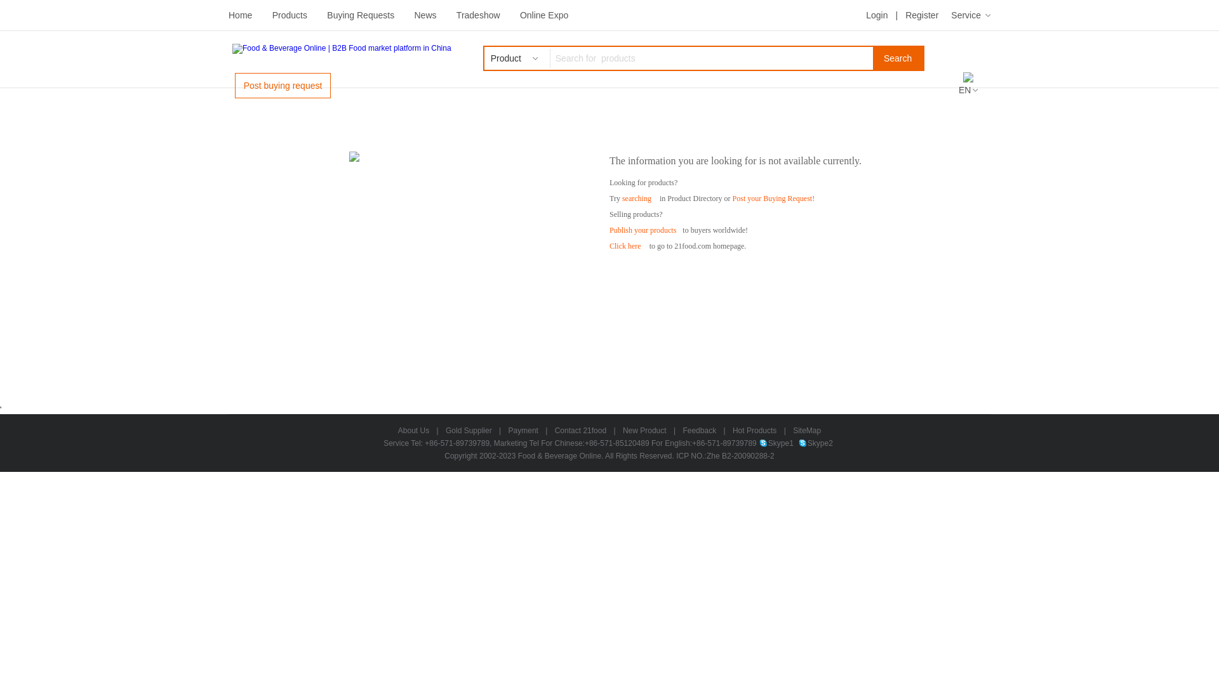 The height and width of the screenshot is (685, 1219). What do you see at coordinates (469, 431) in the screenshot?
I see `Gold Supplier` at bounding box center [469, 431].